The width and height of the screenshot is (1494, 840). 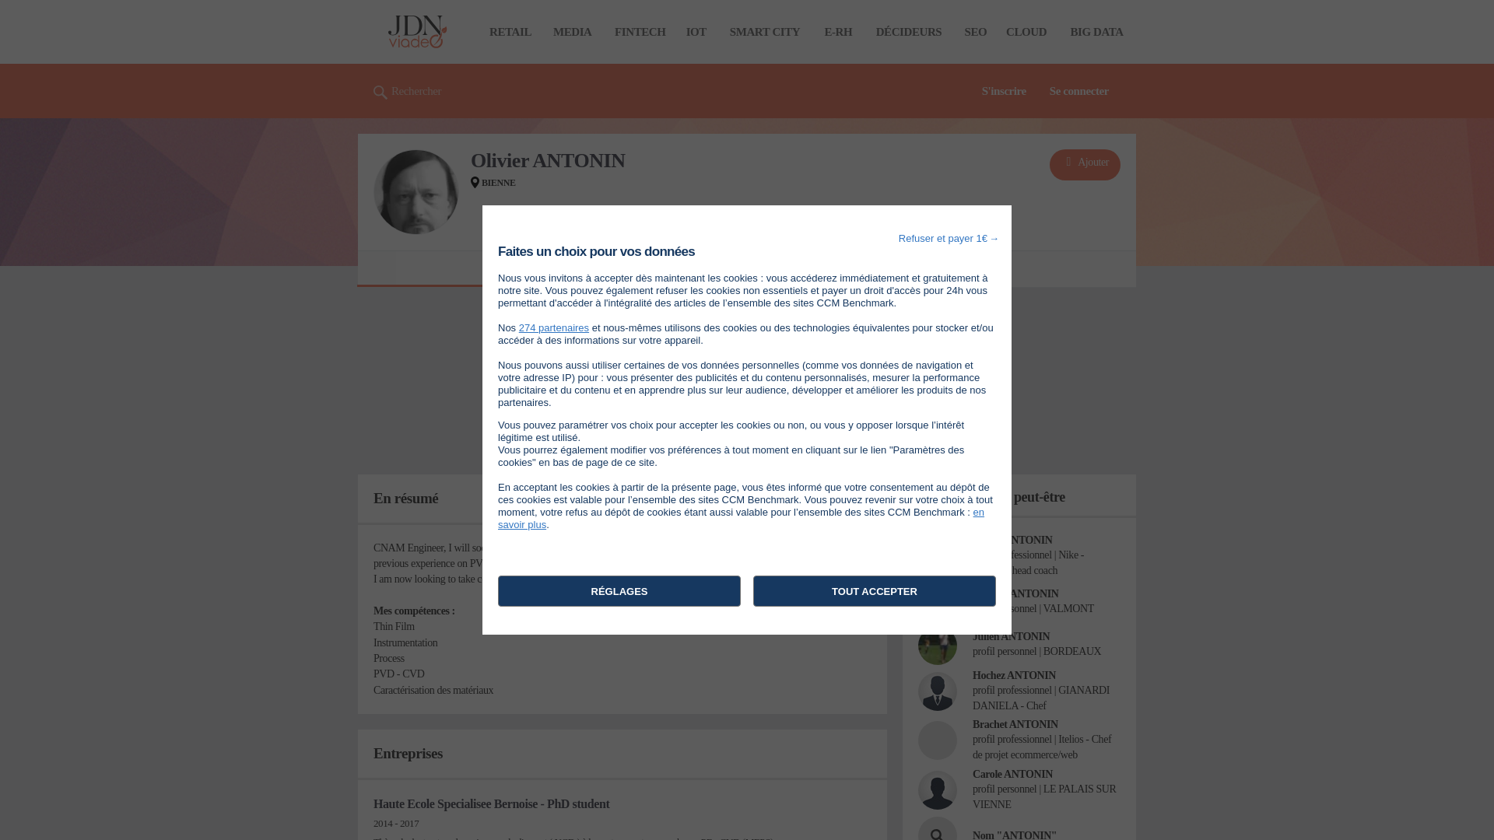 What do you see at coordinates (510, 31) in the screenshot?
I see `RETAIL` at bounding box center [510, 31].